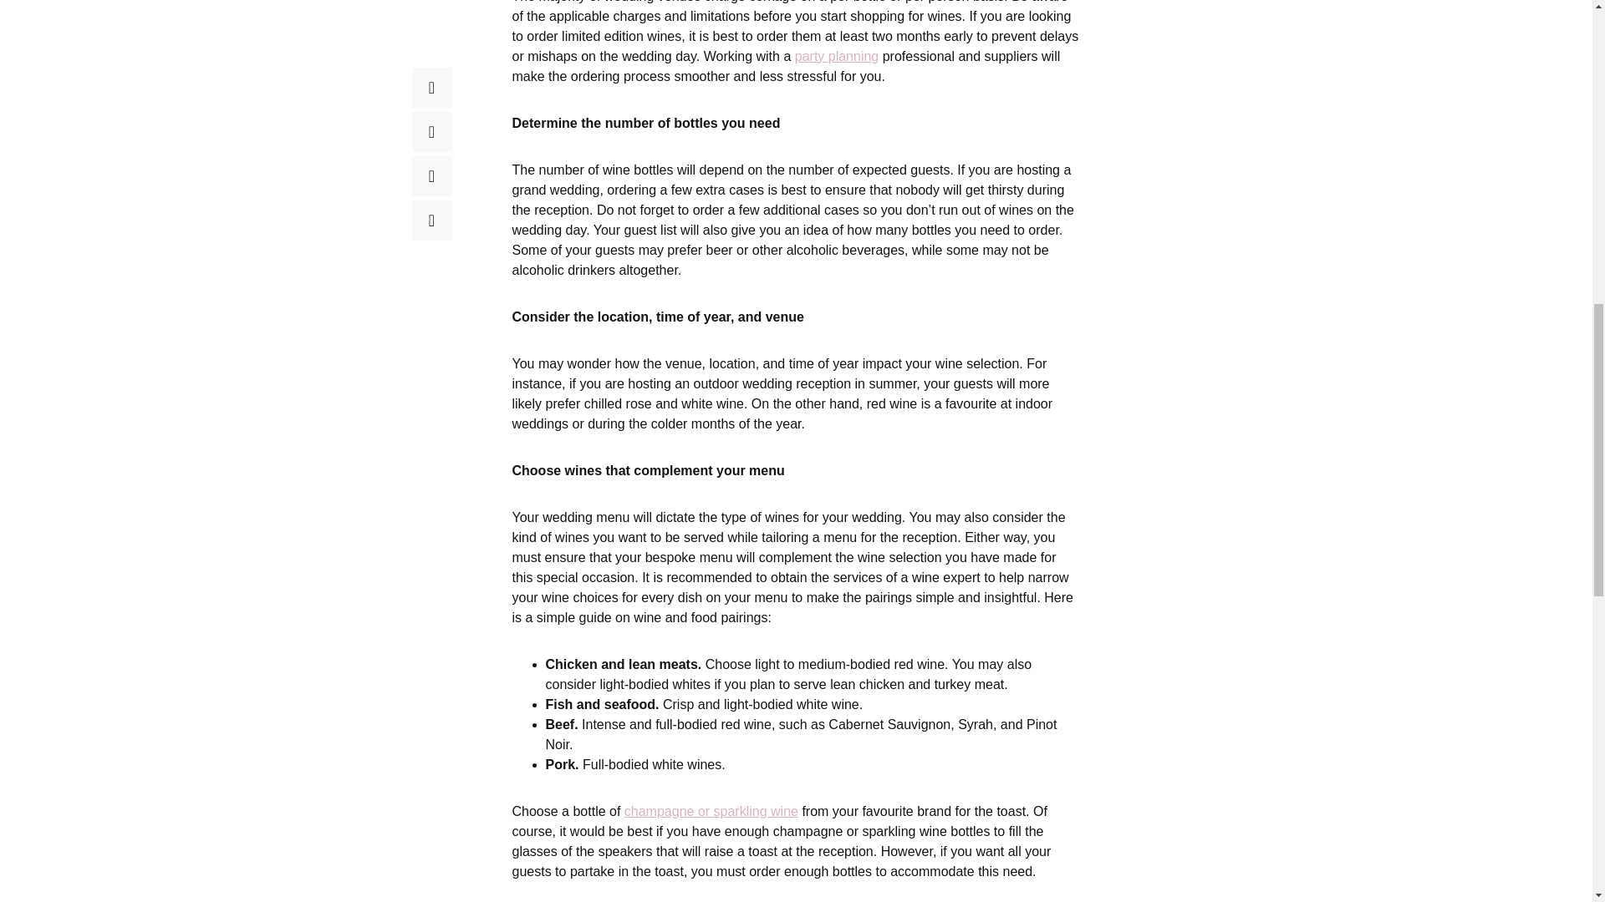  Describe the element at coordinates (837, 55) in the screenshot. I see `party planning` at that location.